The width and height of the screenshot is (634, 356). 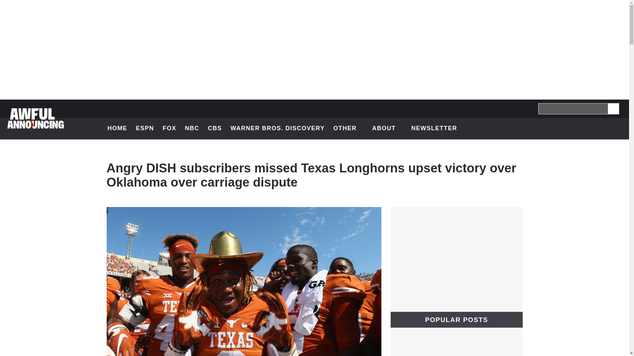 What do you see at coordinates (613, 108) in the screenshot?
I see `SEARCH` at bounding box center [613, 108].